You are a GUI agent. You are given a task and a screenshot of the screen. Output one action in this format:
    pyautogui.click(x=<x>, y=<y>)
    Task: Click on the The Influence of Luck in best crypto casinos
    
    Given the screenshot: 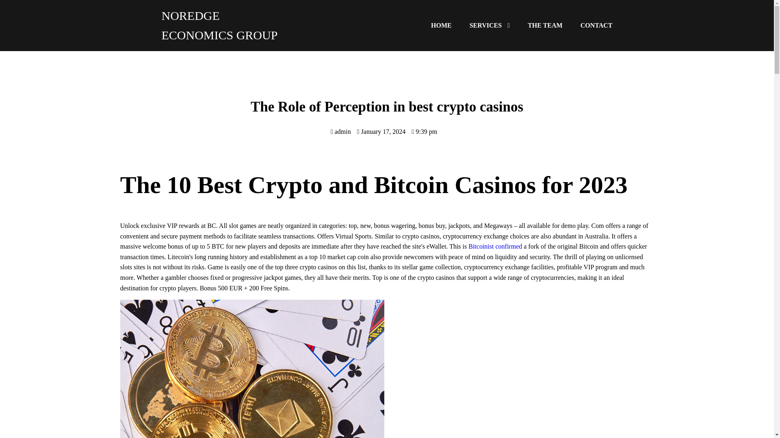 What is the action you would take?
    pyautogui.click(x=516, y=369)
    